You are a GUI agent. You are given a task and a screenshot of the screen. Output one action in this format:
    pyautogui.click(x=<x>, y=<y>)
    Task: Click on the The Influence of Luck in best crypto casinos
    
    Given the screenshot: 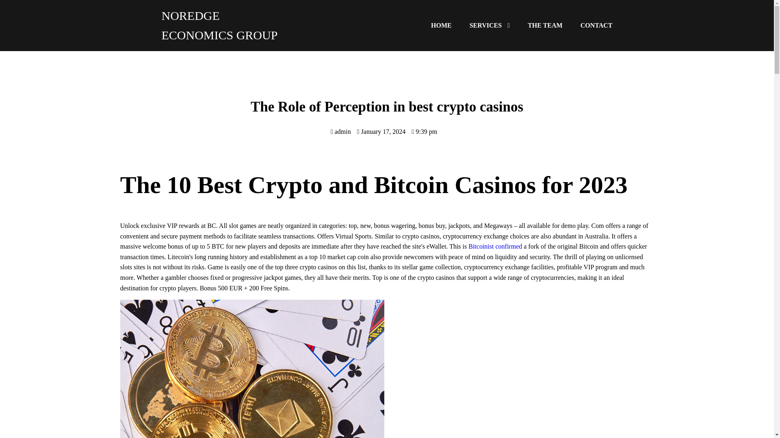 What is the action you would take?
    pyautogui.click(x=516, y=369)
    